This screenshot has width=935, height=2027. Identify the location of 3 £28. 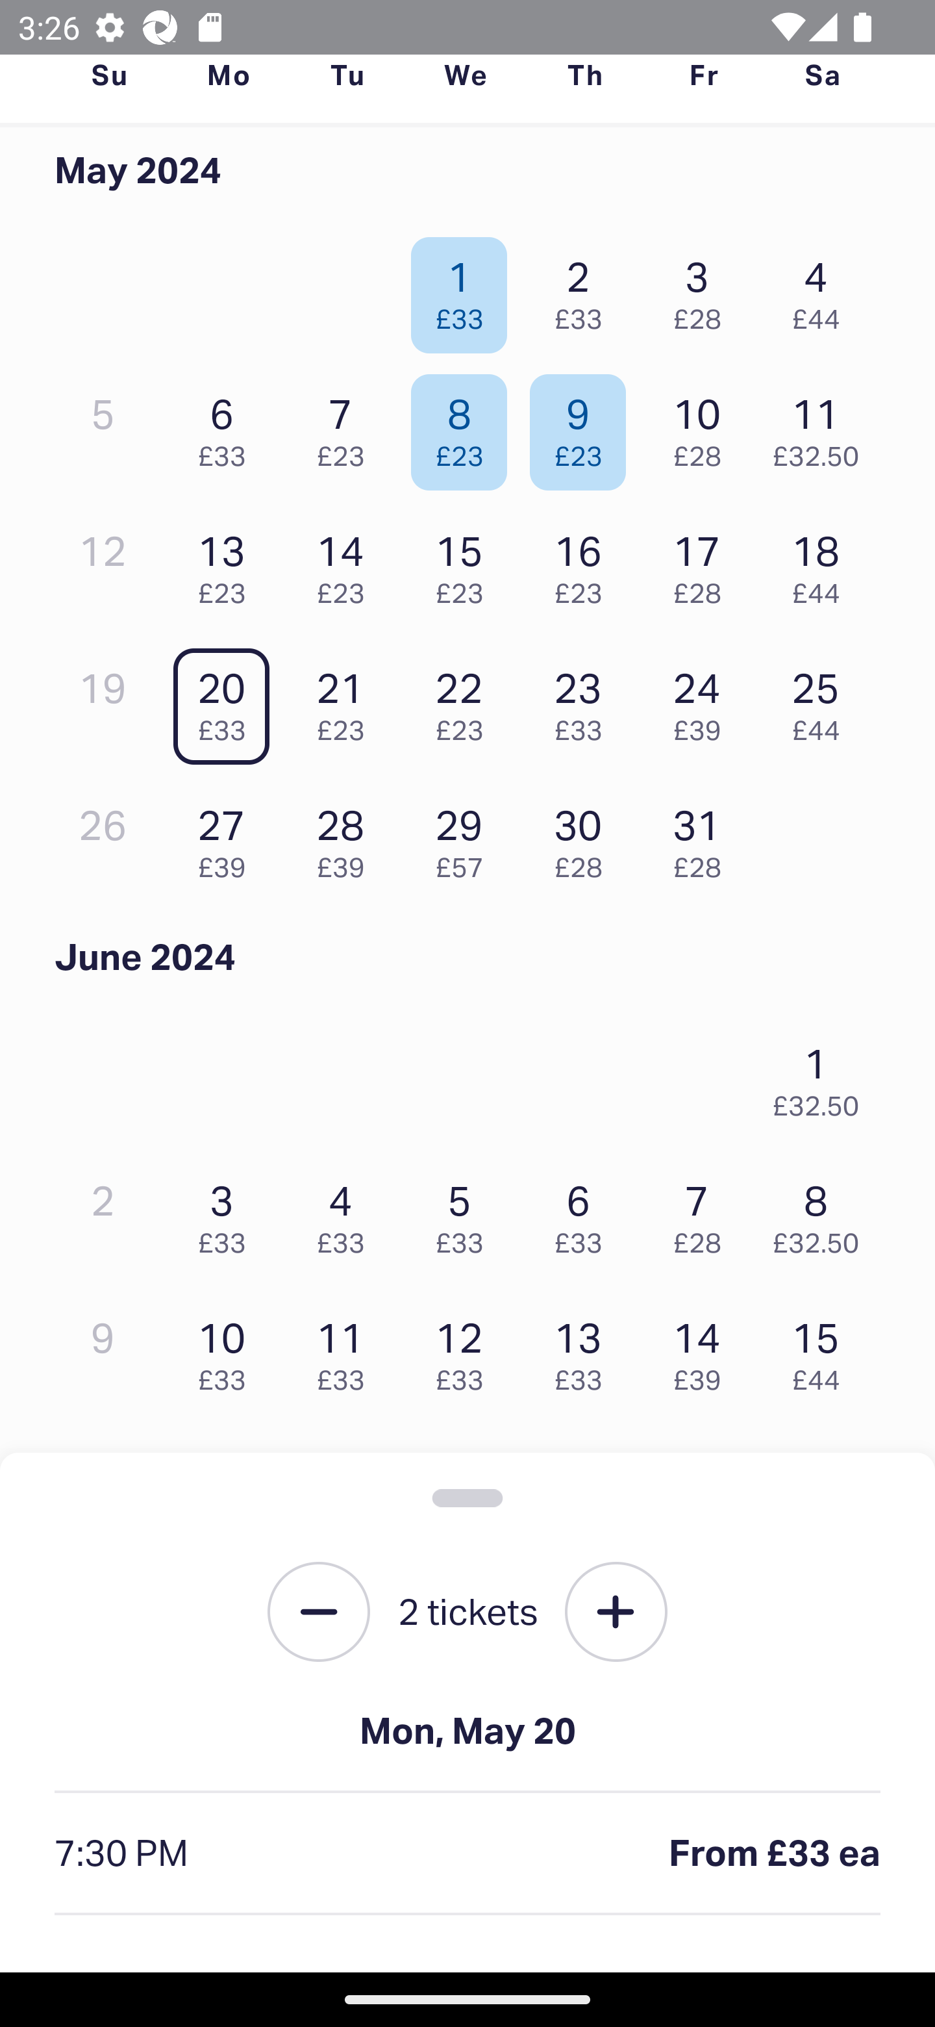
(703, 288).